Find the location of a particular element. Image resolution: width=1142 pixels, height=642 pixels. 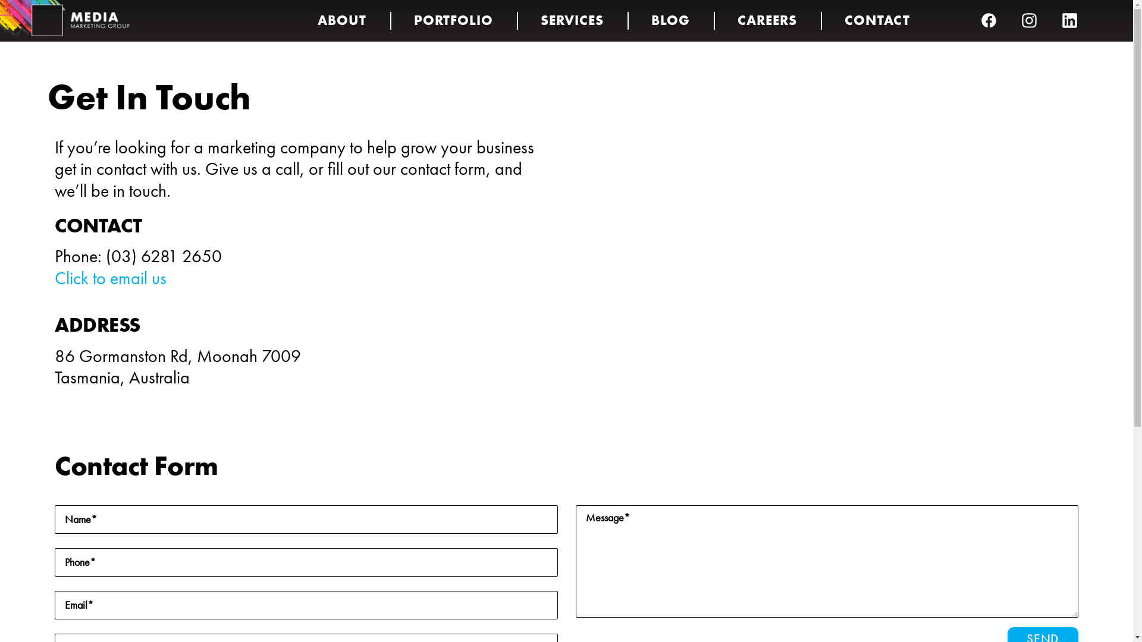

CAREERS is located at coordinates (767, 21).